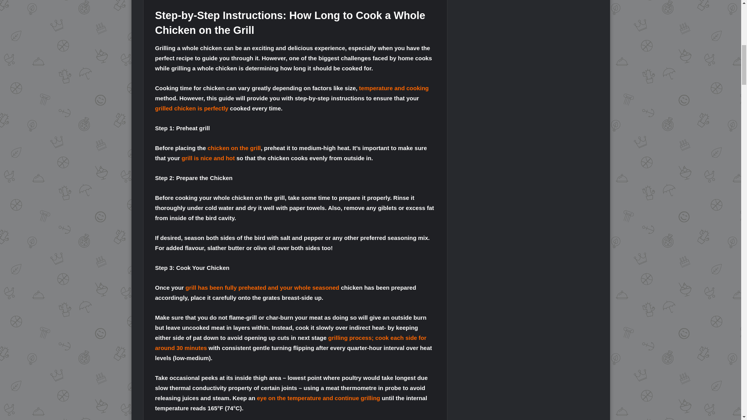 The height and width of the screenshot is (420, 747). What do you see at coordinates (290, 342) in the screenshot?
I see `grilling process; cook each side for around 30 minutes` at bounding box center [290, 342].